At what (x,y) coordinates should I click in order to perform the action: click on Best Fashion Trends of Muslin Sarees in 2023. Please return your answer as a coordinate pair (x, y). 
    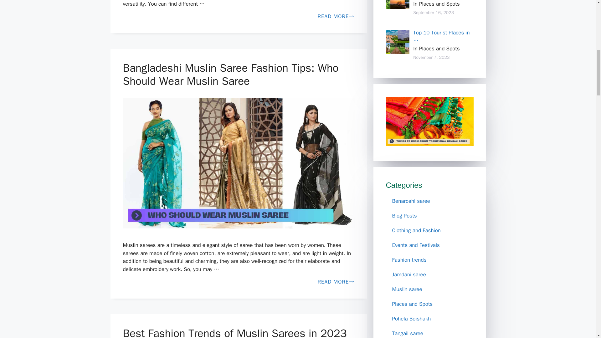
    Looking at the image, I should click on (234, 332).